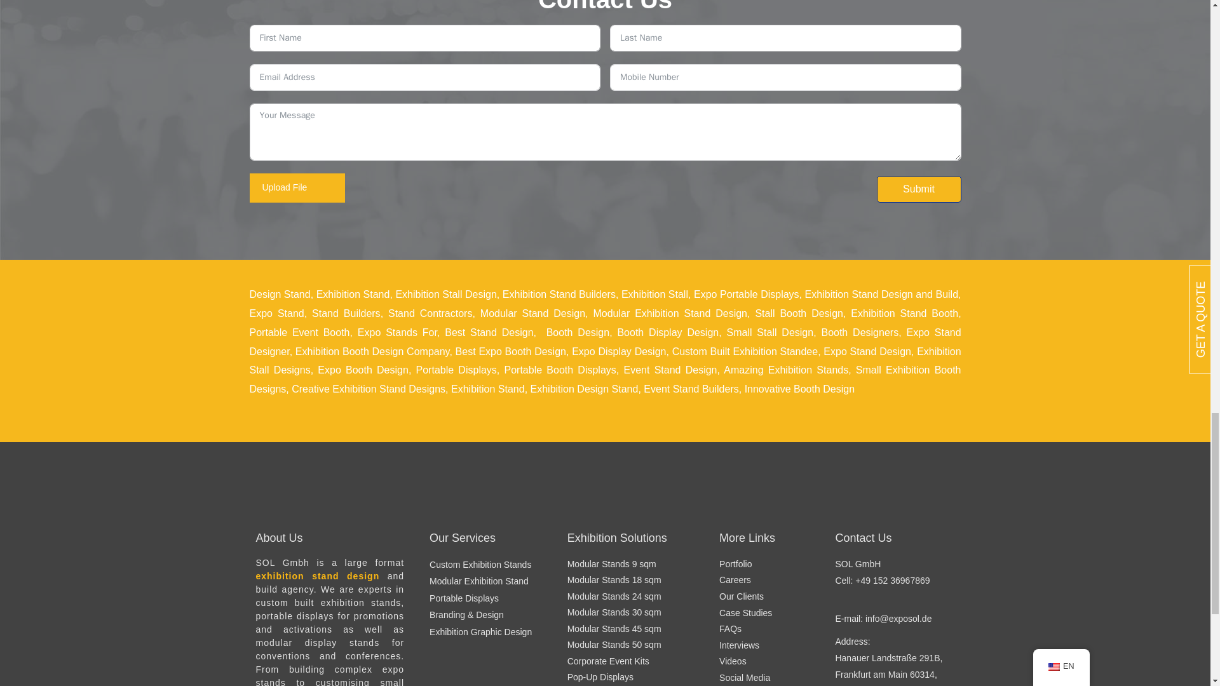 This screenshot has width=1220, height=686. Describe the element at coordinates (430, 313) in the screenshot. I see `Stand Contractors` at that location.